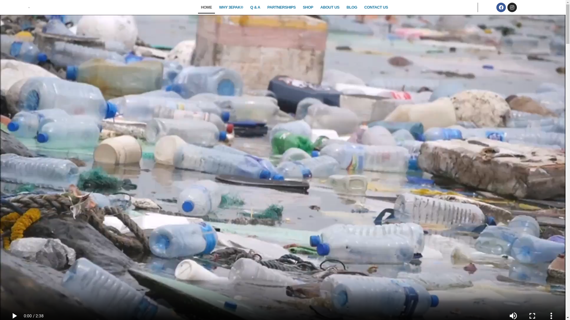 The height and width of the screenshot is (320, 570). What do you see at coordinates (308, 7) in the screenshot?
I see `SHOP` at bounding box center [308, 7].